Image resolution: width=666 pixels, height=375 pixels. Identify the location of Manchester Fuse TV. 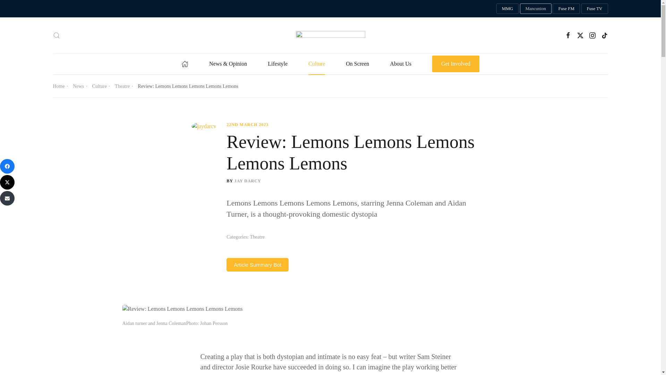
(595, 8).